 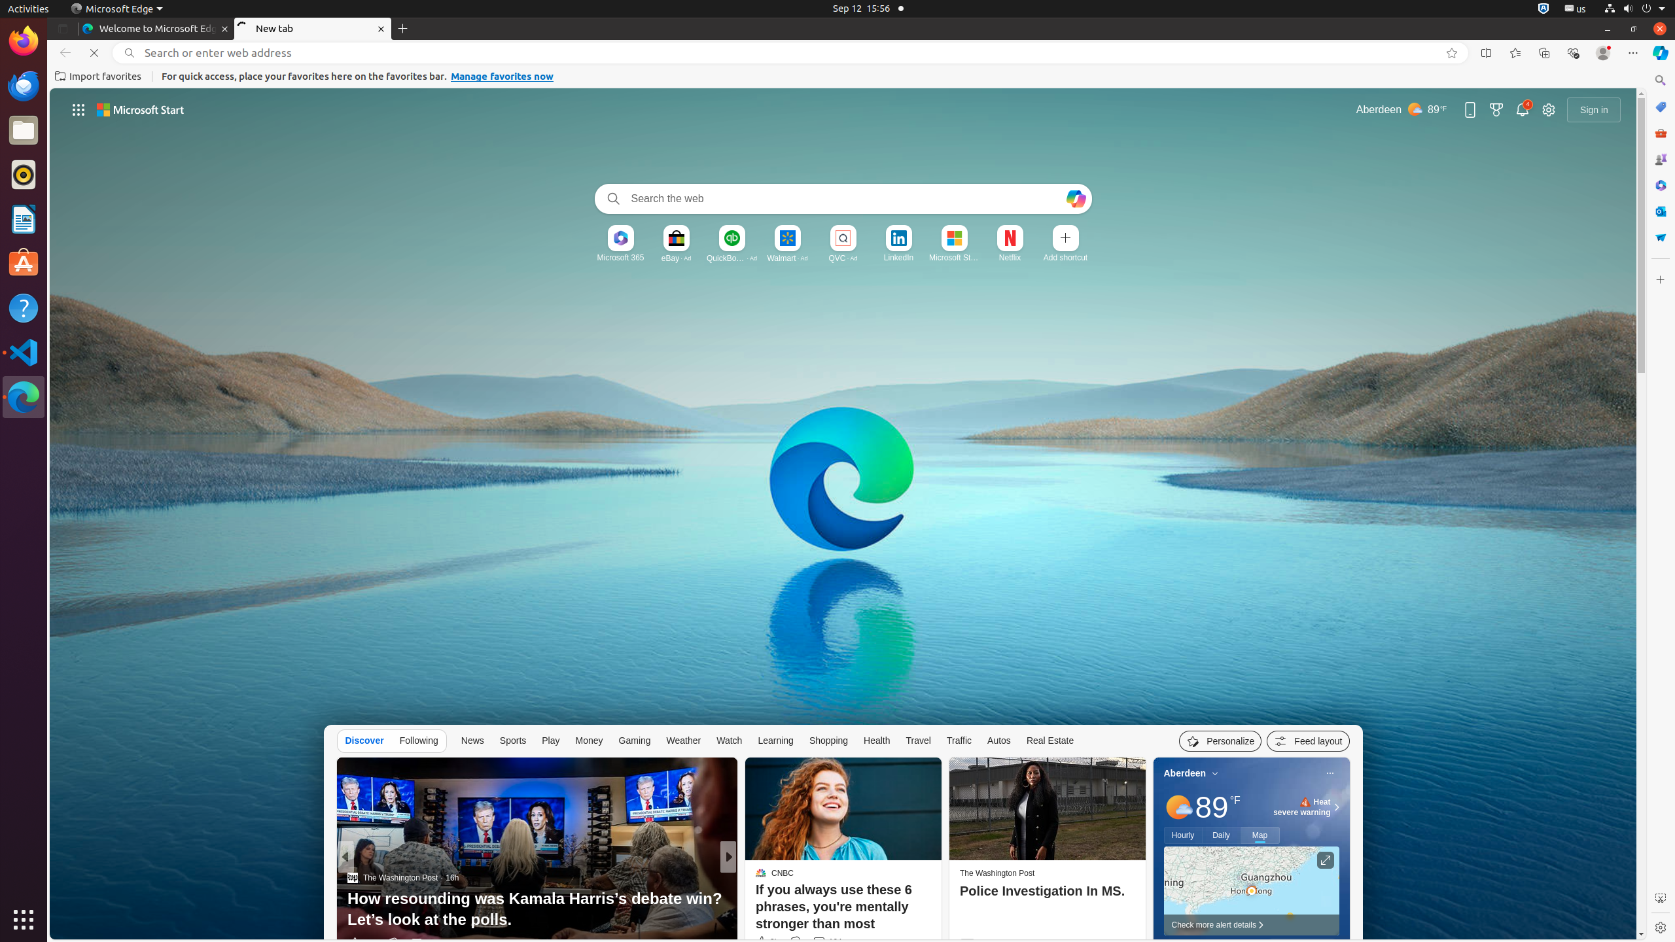 What do you see at coordinates (551, 741) in the screenshot?
I see `Play` at bounding box center [551, 741].